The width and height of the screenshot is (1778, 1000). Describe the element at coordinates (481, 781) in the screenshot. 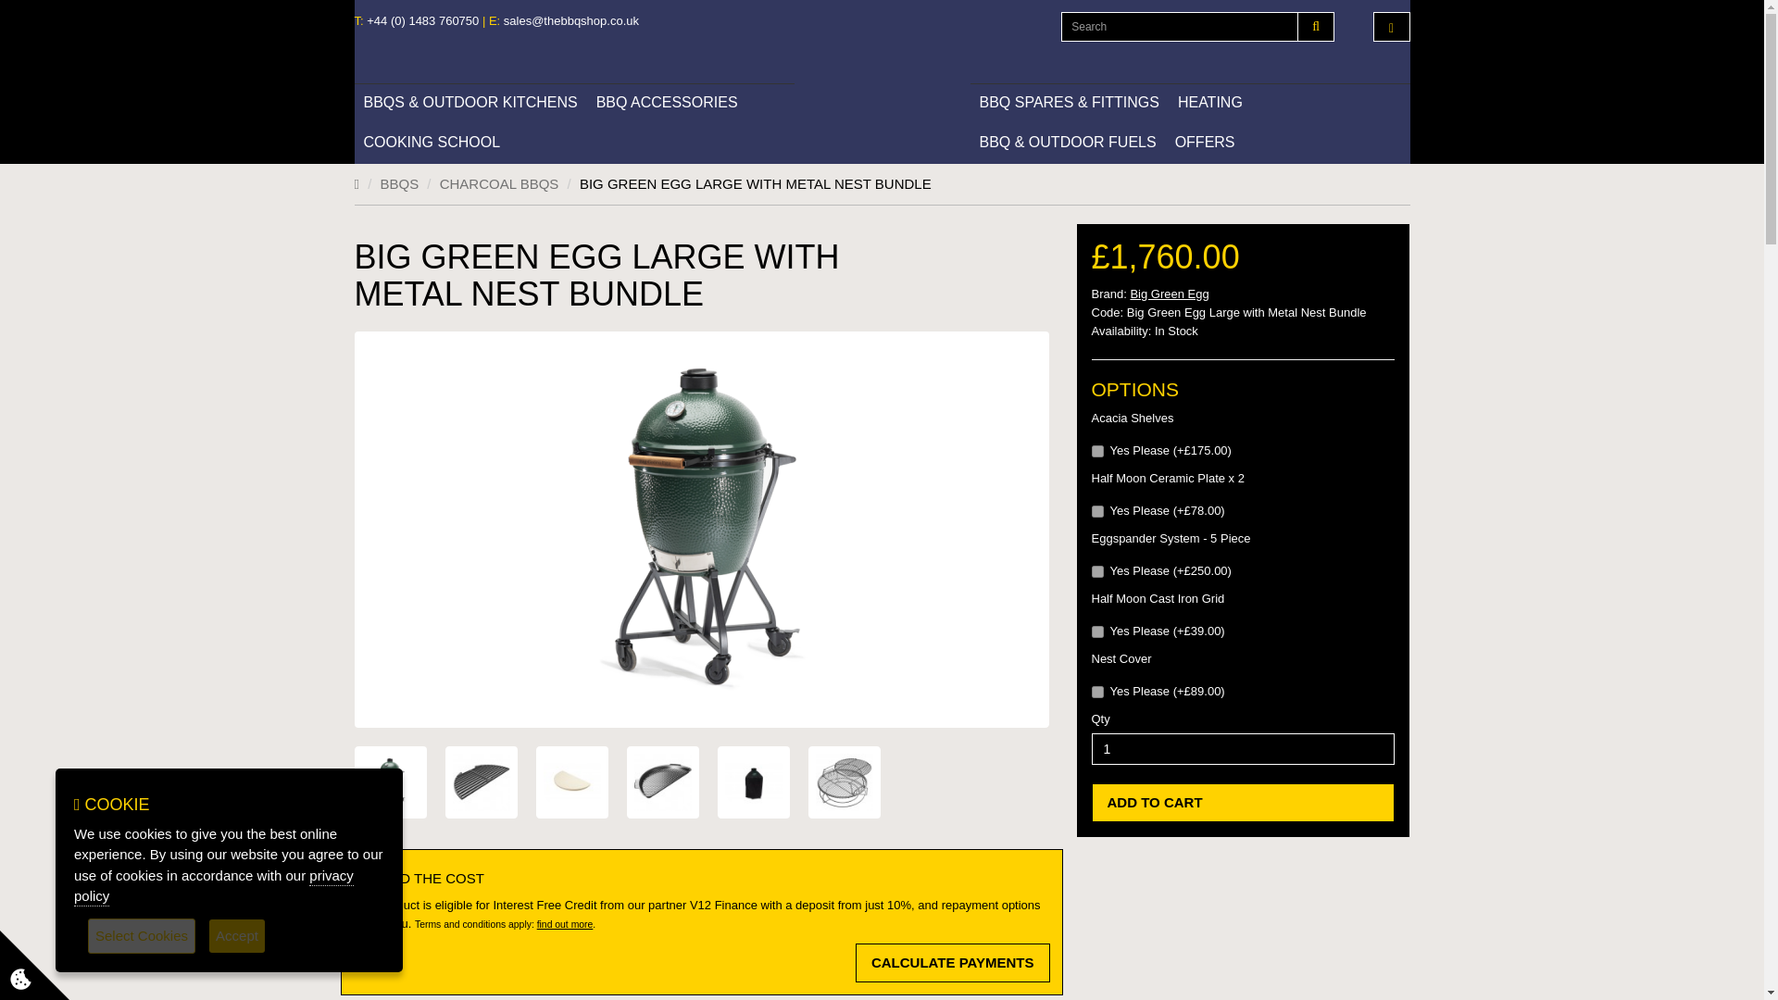

I see `Big Green Egg Large with Metal Nest Bundle ` at that location.